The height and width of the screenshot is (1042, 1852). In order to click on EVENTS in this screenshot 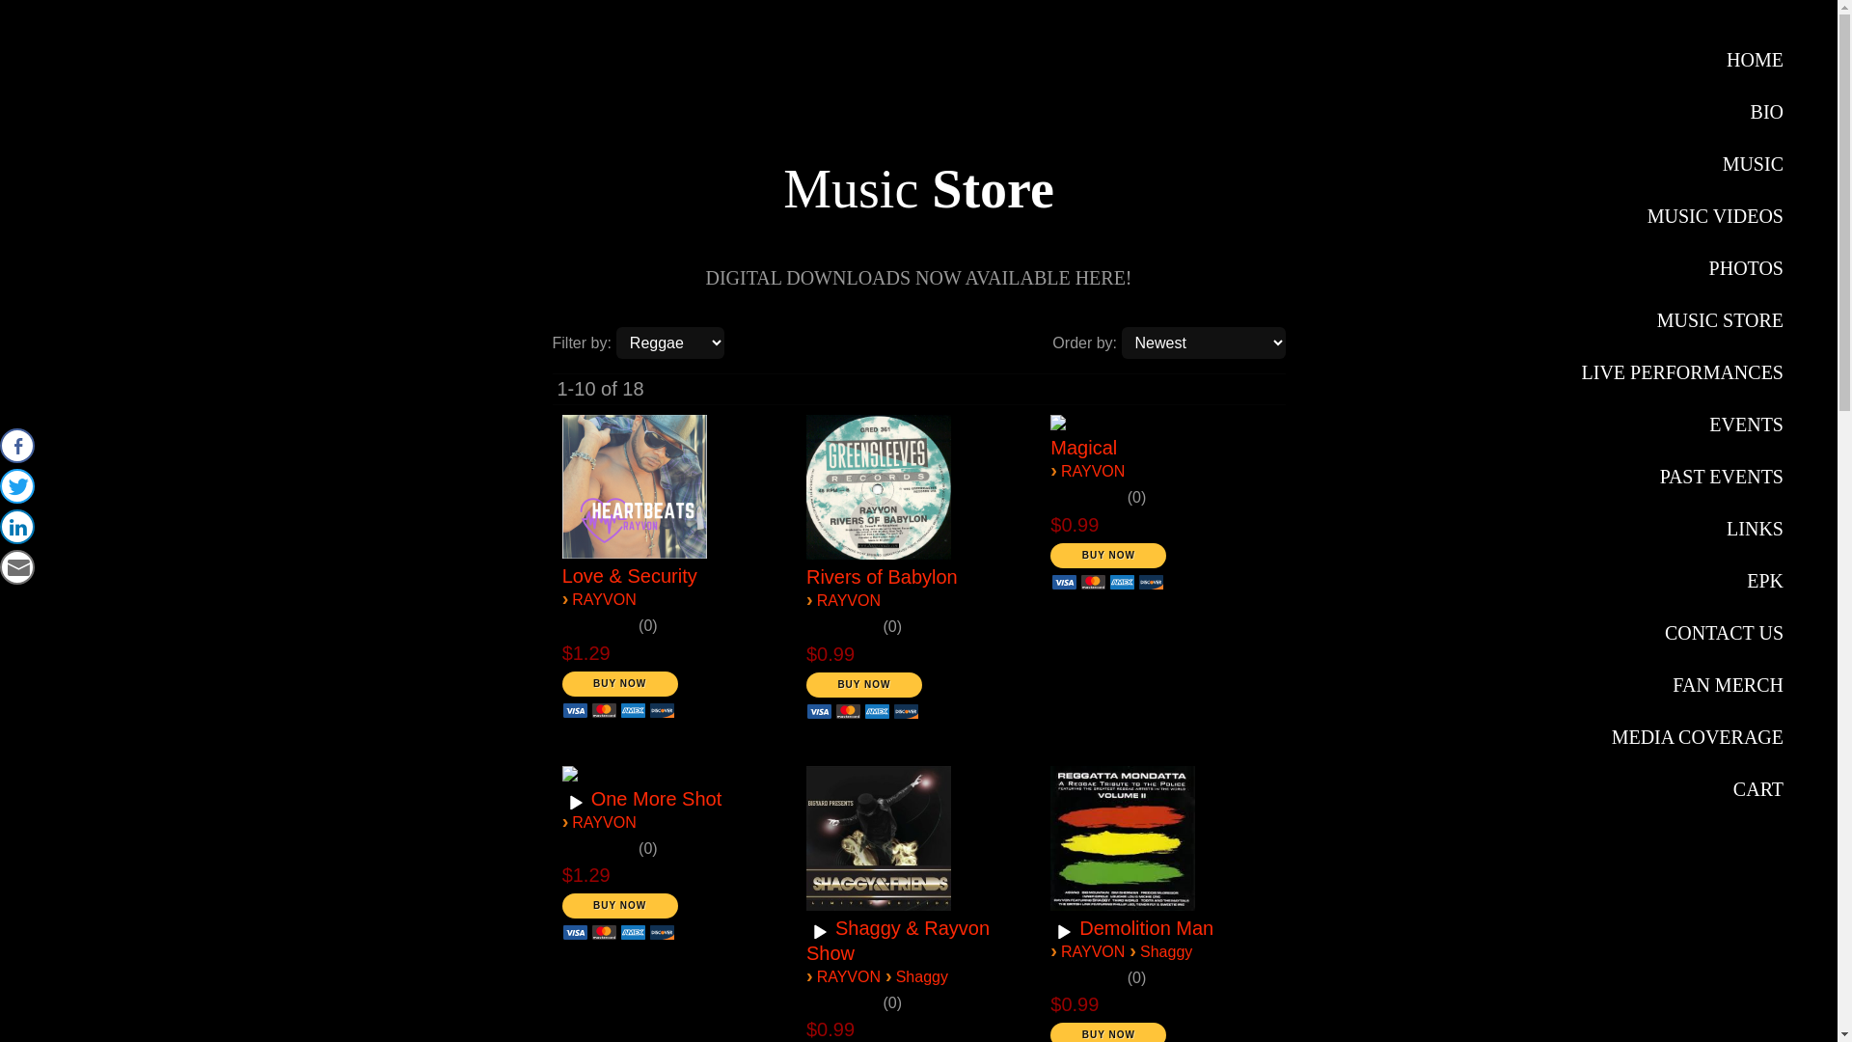, I will do `click(1682, 425)`.